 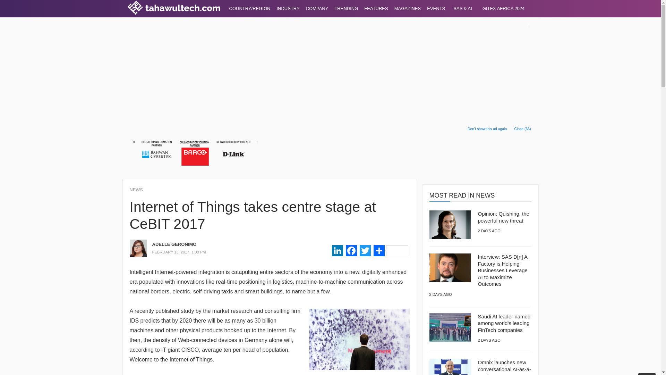 I want to click on View all posts by Adelle Geronimo, so click(x=198, y=244).